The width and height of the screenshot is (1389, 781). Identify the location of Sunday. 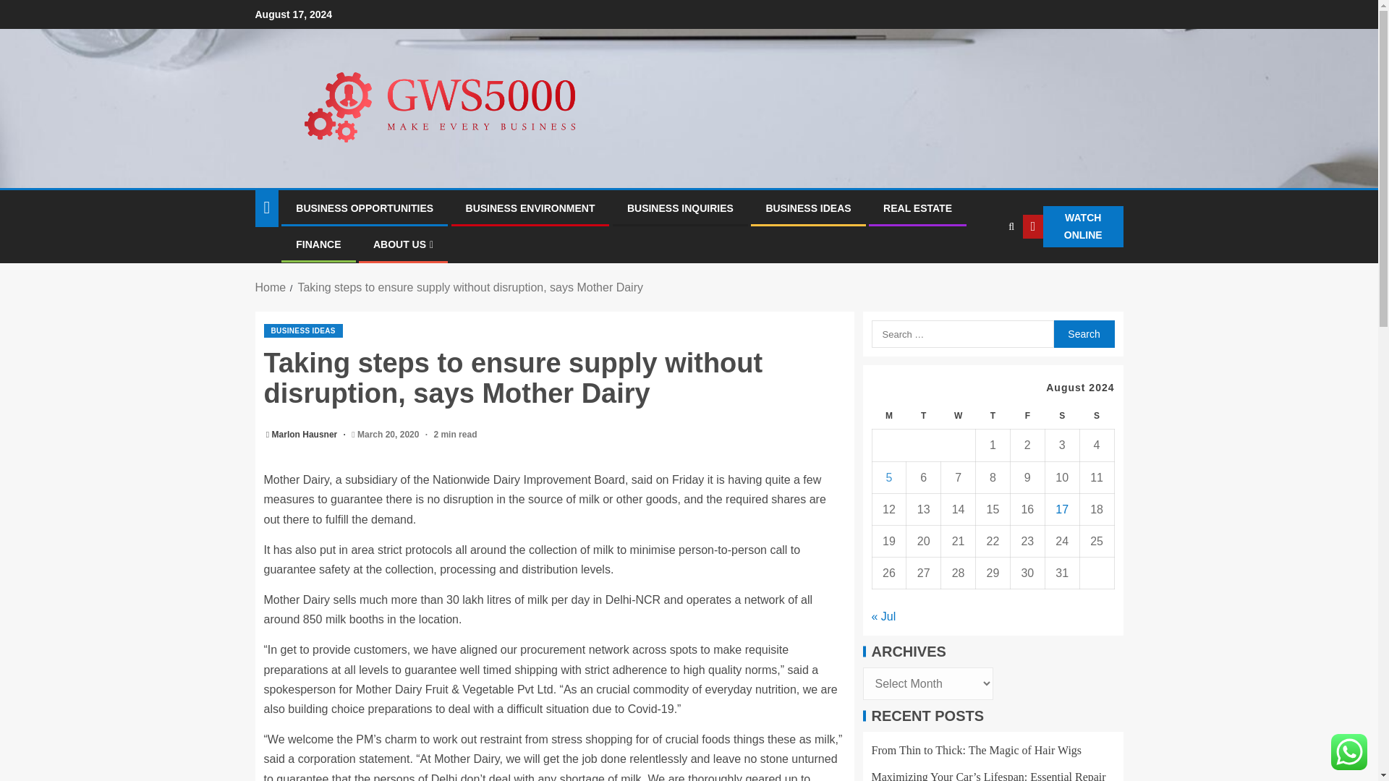
(1096, 417).